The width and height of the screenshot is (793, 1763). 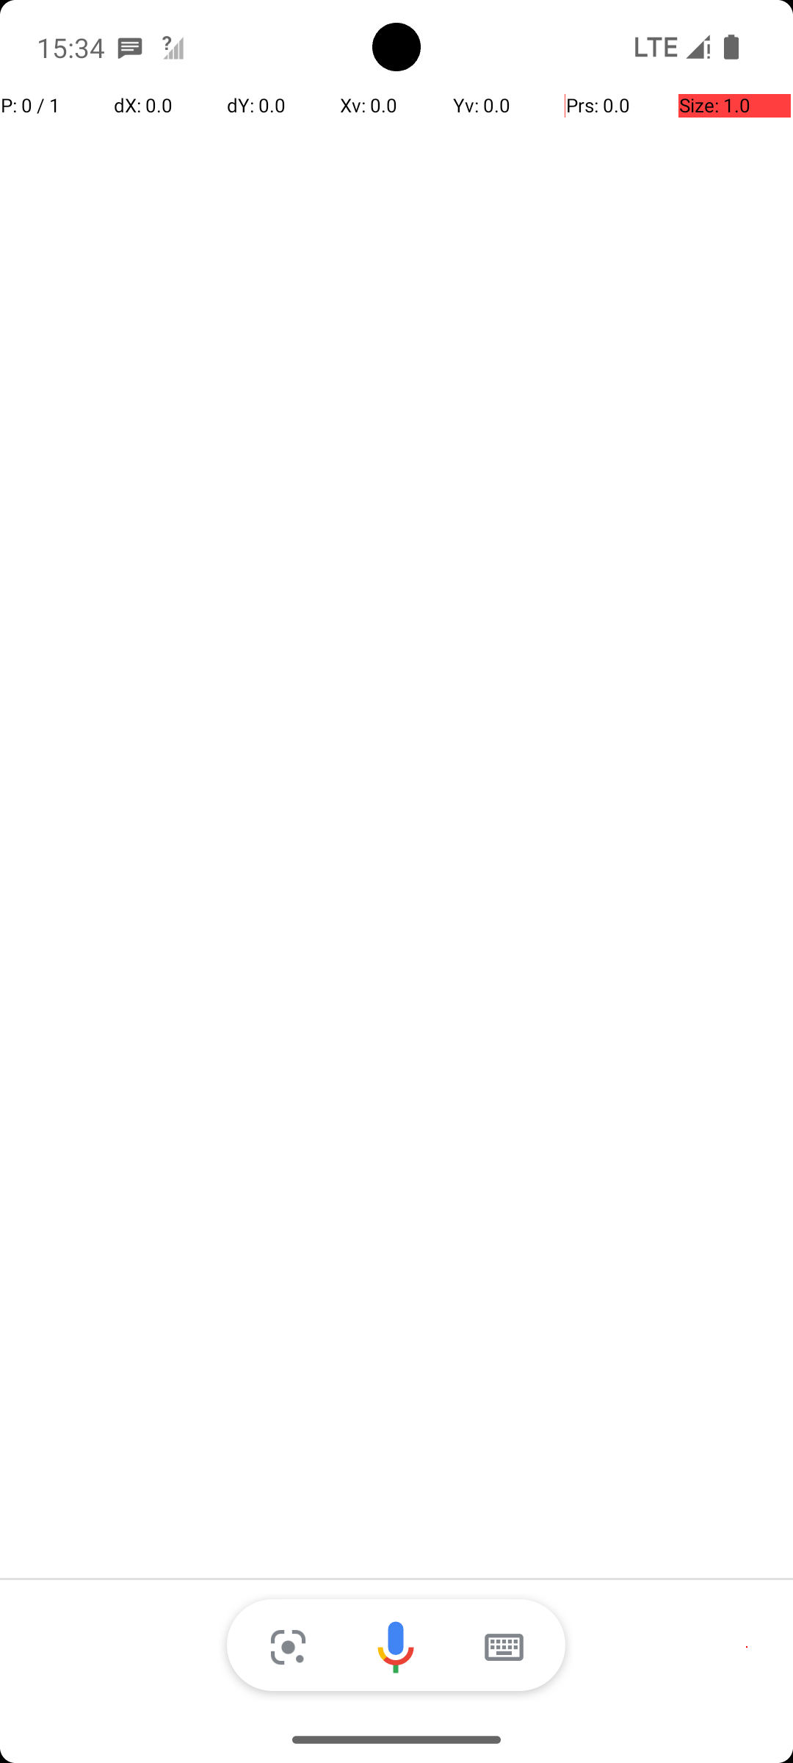 I want to click on Assistant, so click(x=396, y=1647).